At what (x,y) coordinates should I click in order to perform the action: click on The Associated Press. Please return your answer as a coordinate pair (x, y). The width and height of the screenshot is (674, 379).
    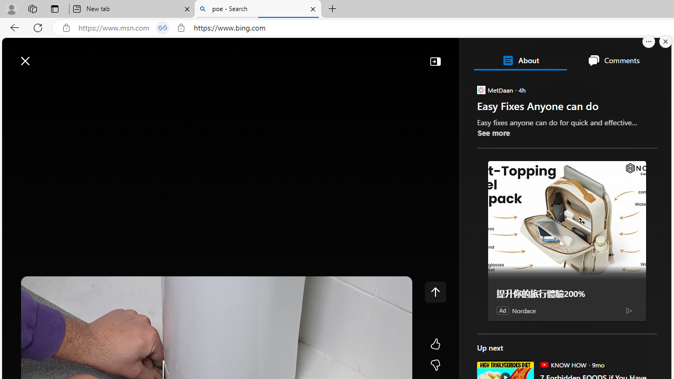
    Looking at the image, I should click on (513, 340).